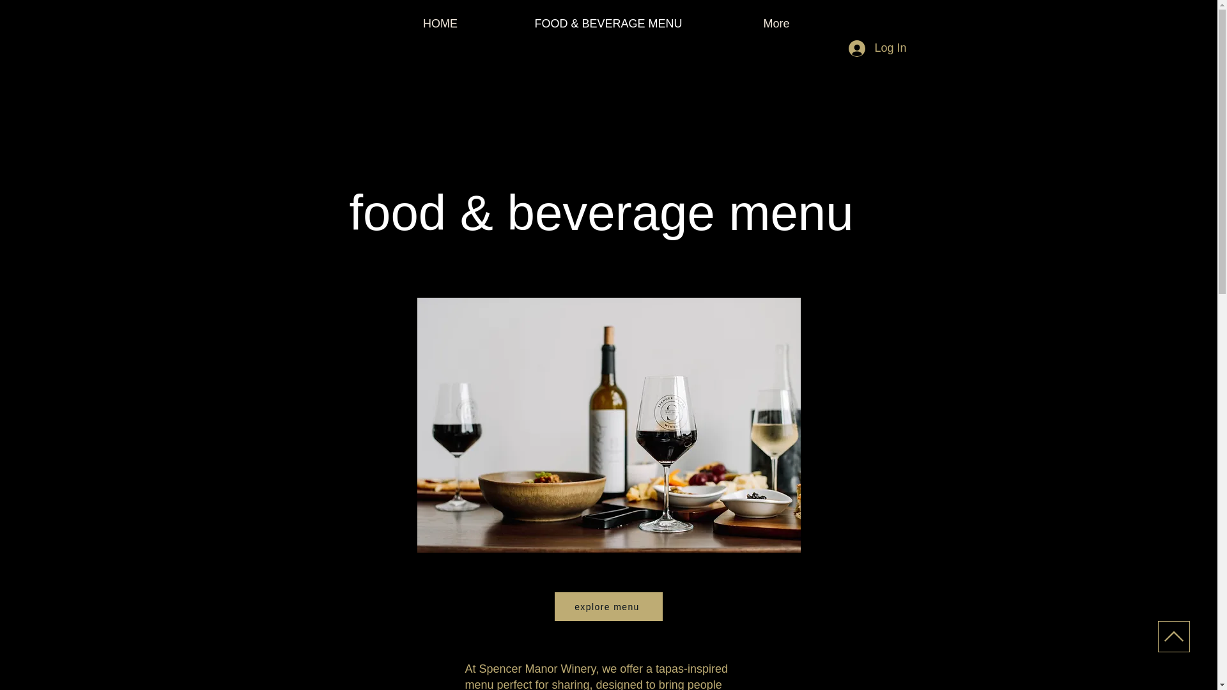 This screenshot has width=1227, height=690. I want to click on Log In, so click(877, 49).